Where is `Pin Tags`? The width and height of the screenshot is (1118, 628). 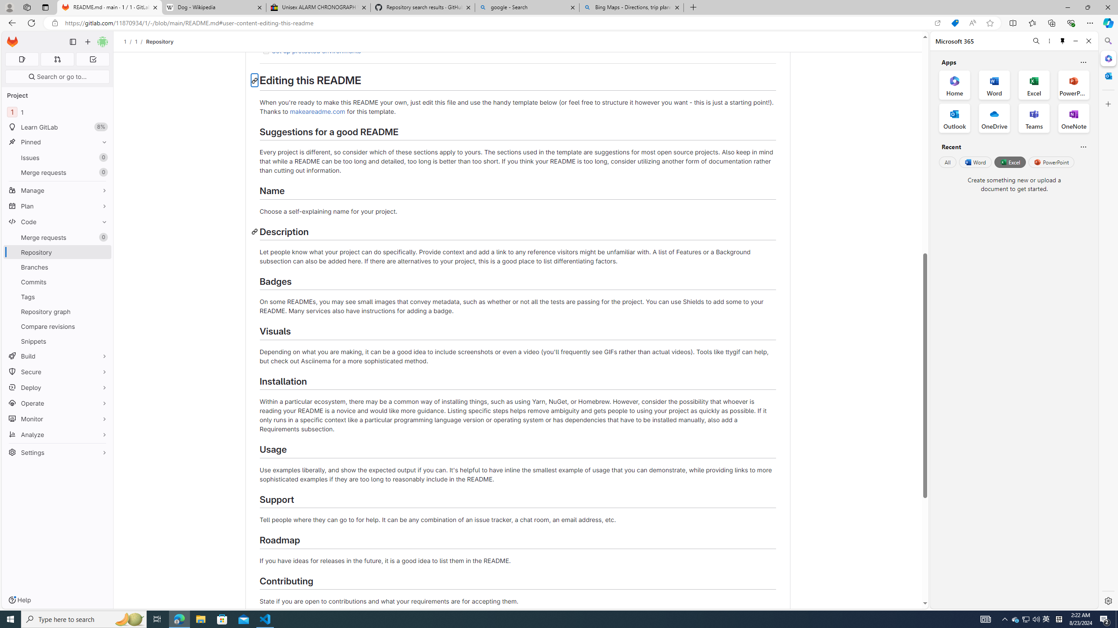 Pin Tags is located at coordinates (102, 297).